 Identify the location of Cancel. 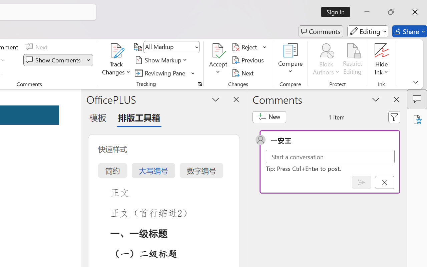
(384, 182).